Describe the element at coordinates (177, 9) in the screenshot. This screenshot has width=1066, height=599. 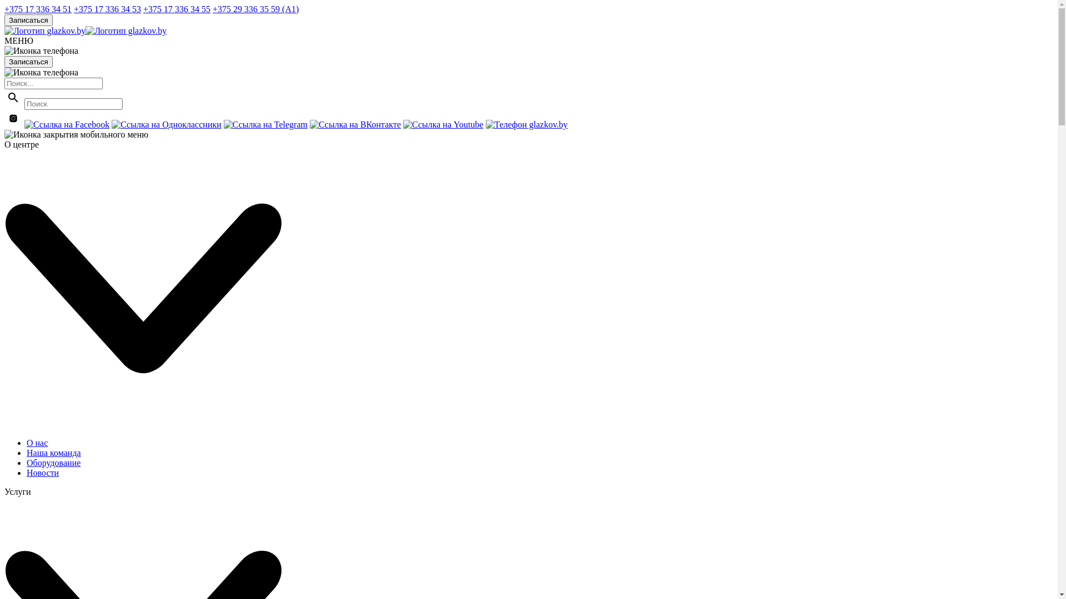
I see `+375 17 336 34 55` at that location.